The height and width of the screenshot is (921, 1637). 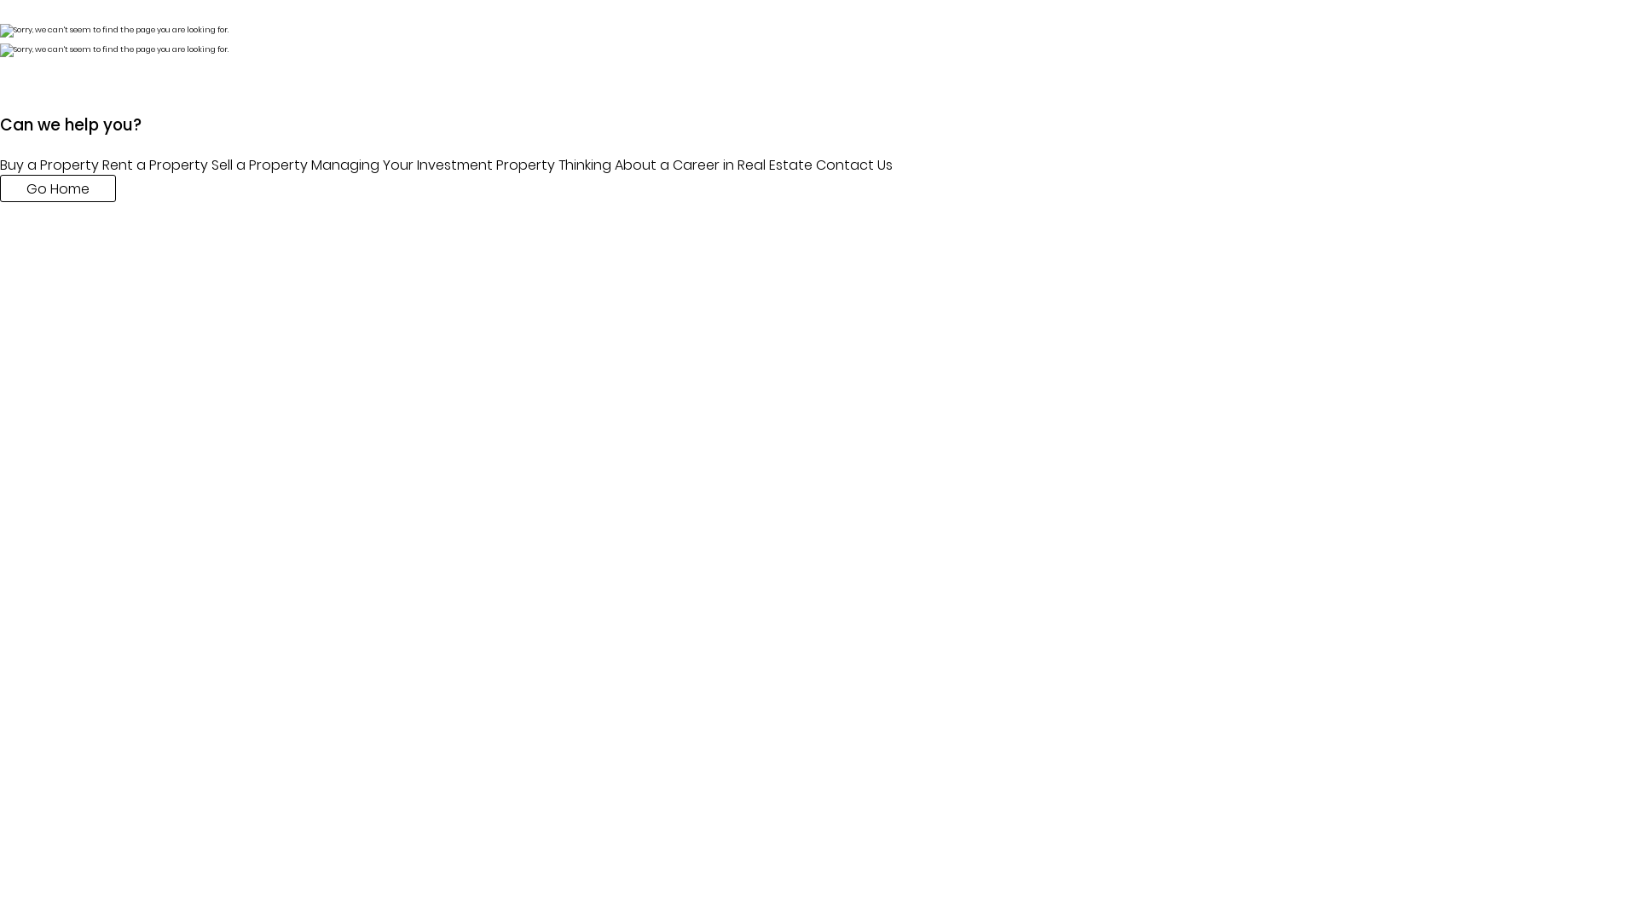 What do you see at coordinates (685, 165) in the screenshot?
I see `Thinking About a Career in Real Estate` at bounding box center [685, 165].